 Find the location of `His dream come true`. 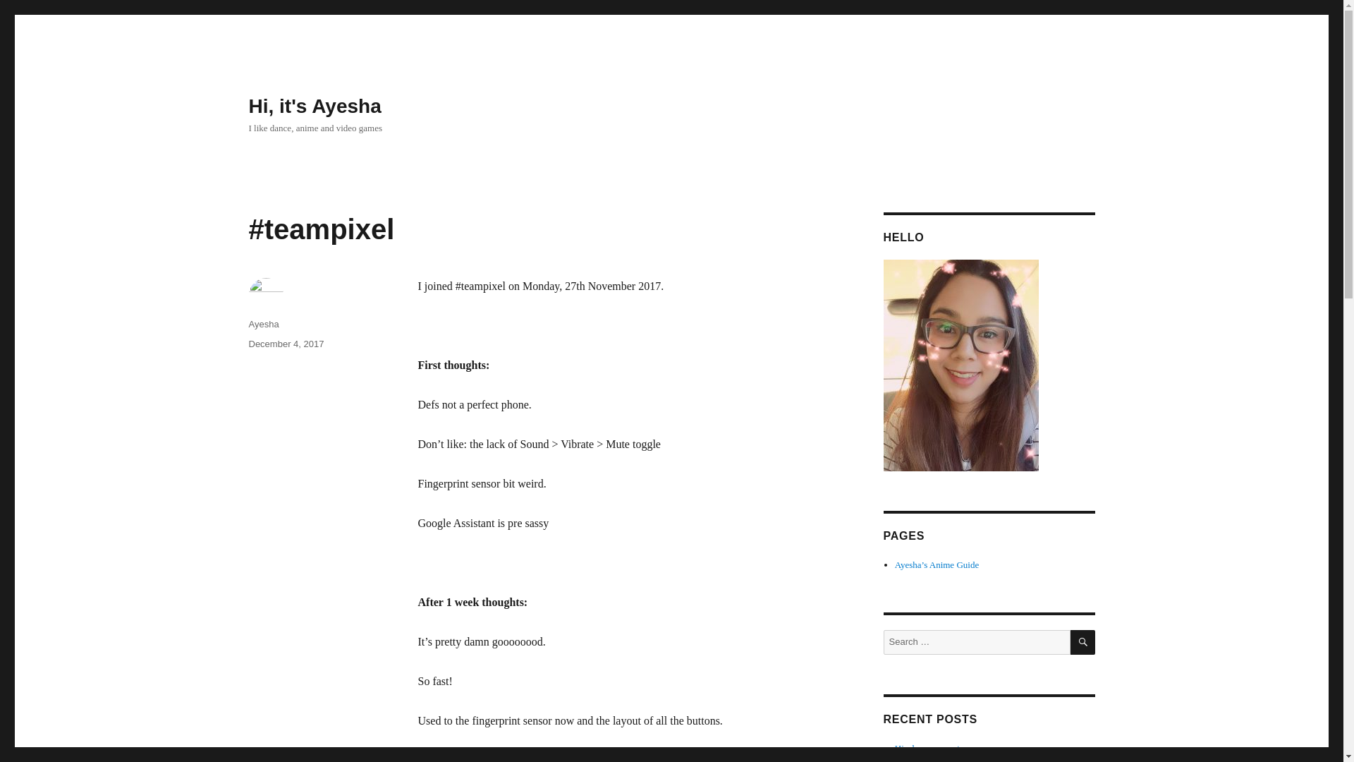

His dream come true is located at coordinates (934, 748).